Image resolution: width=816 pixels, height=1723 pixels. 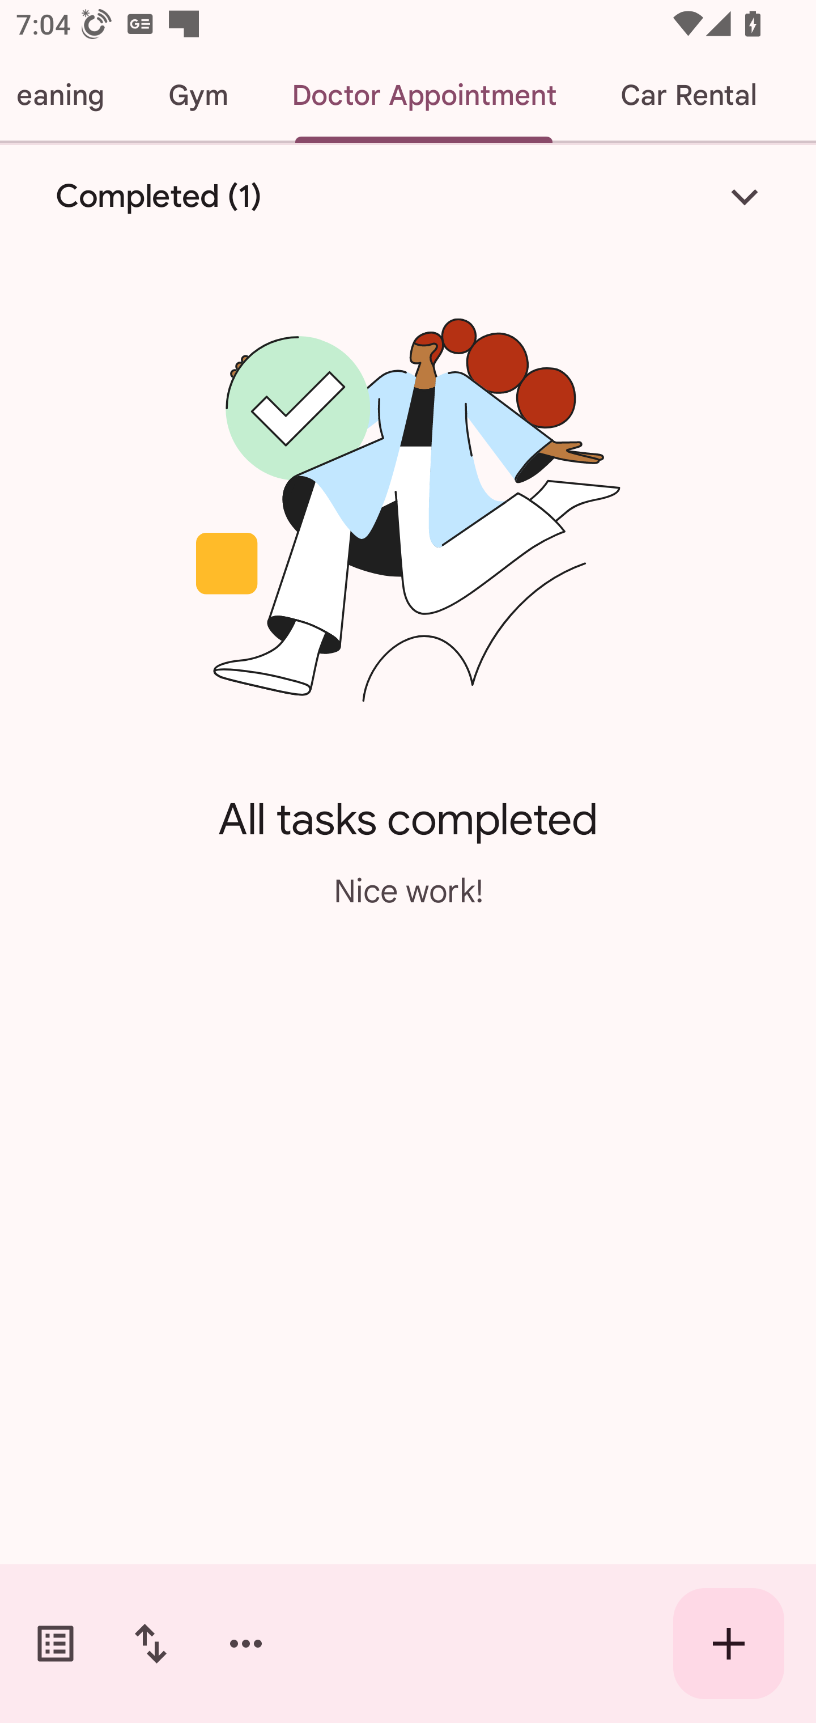 I want to click on More options, so click(x=246, y=1644).